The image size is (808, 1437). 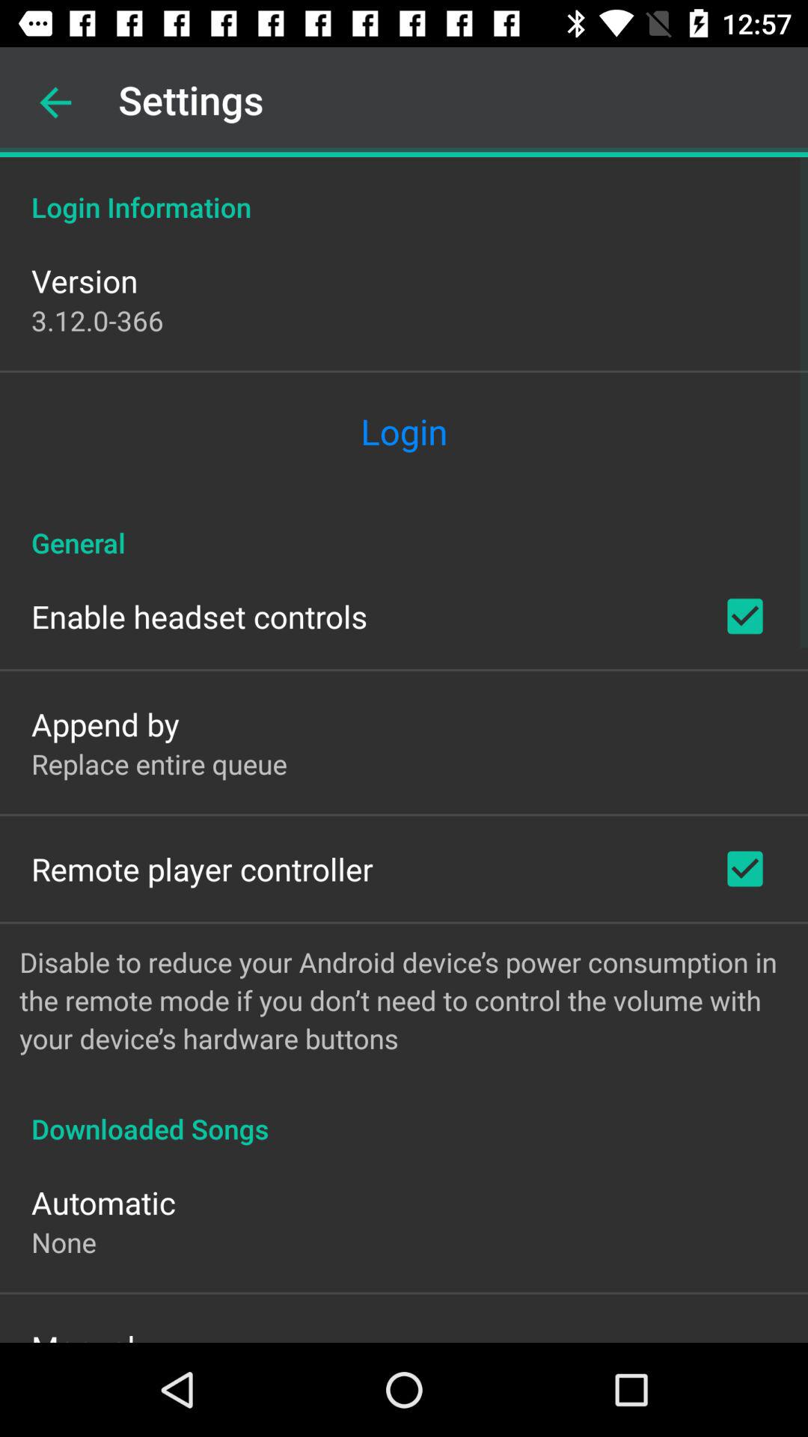 What do you see at coordinates (404, 192) in the screenshot?
I see `launch the login information icon` at bounding box center [404, 192].